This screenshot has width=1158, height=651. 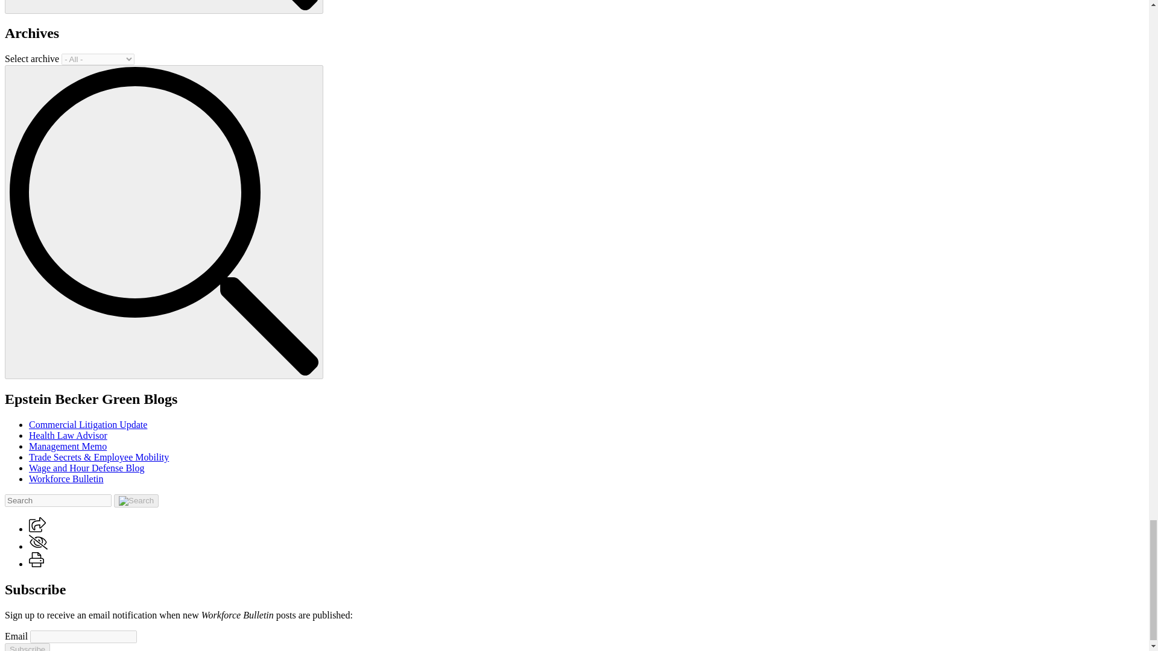 What do you see at coordinates (164, 5) in the screenshot?
I see `Search` at bounding box center [164, 5].